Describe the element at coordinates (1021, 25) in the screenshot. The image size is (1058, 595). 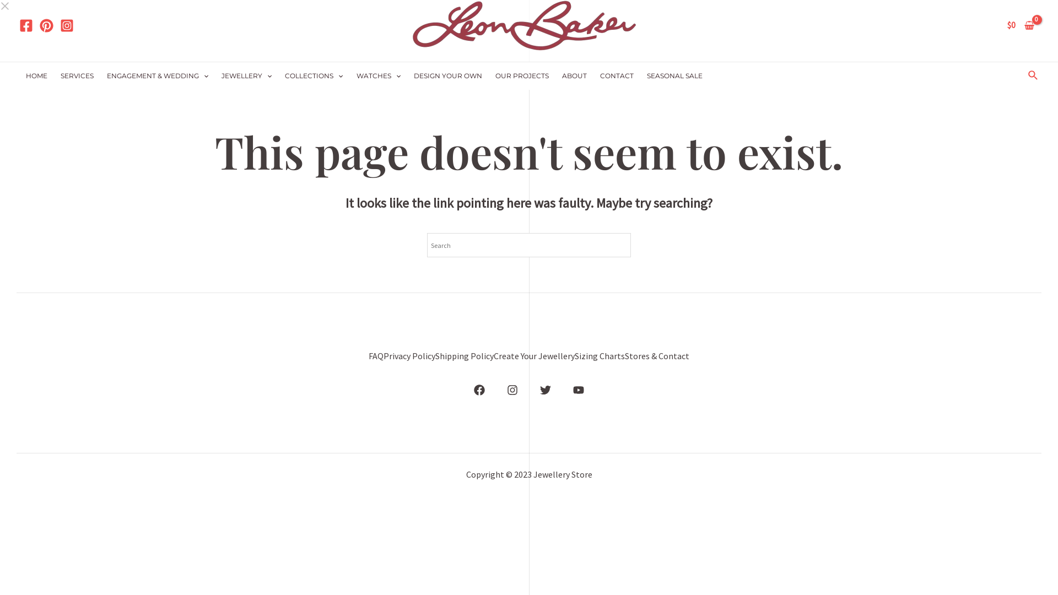
I see `$0` at that location.